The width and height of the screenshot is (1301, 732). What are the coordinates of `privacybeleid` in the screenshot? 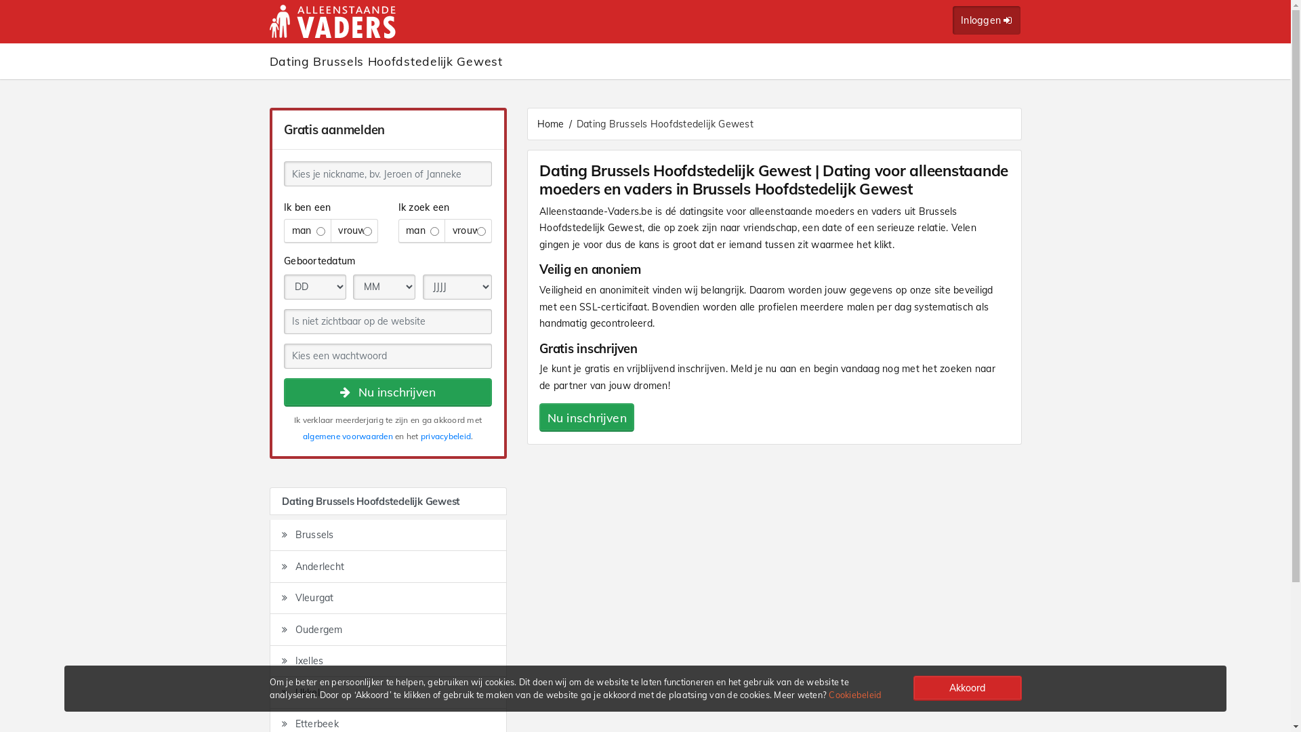 It's located at (446, 436).